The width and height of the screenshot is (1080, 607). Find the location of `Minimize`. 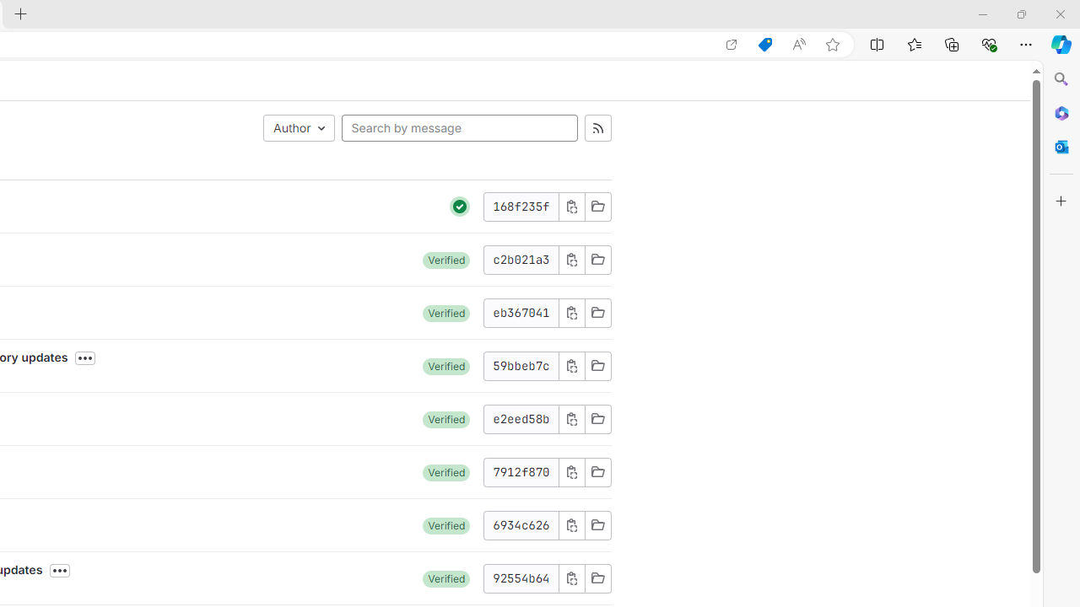

Minimize is located at coordinates (982, 13).